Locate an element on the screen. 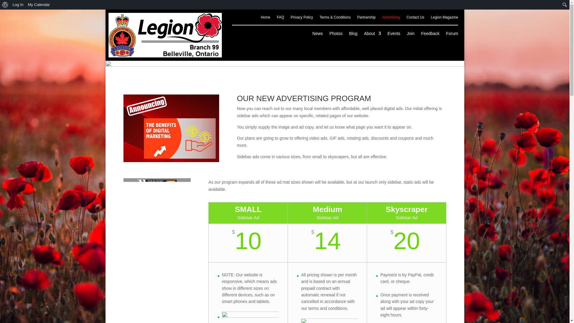 This screenshot has height=323, width=574. Feedback is located at coordinates (430, 35).